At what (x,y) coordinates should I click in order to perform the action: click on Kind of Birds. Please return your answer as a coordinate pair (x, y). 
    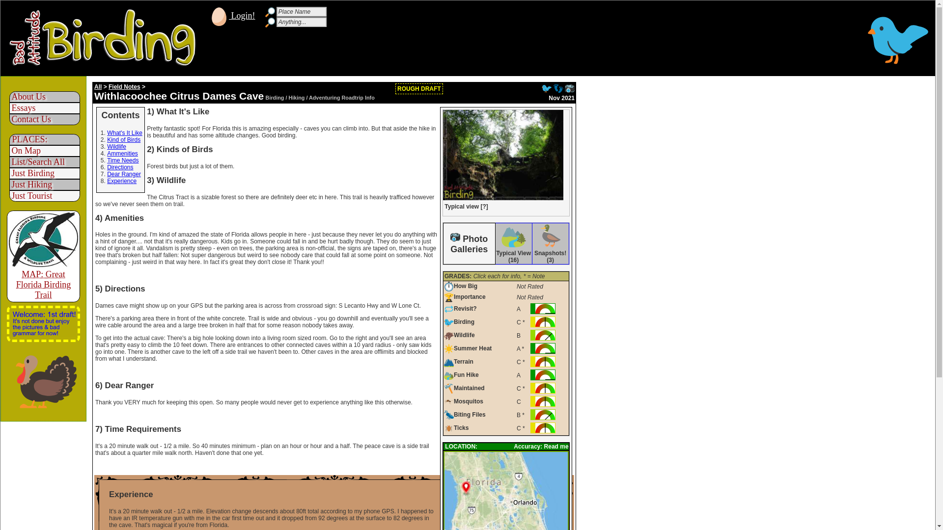
    Looking at the image, I should click on (124, 139).